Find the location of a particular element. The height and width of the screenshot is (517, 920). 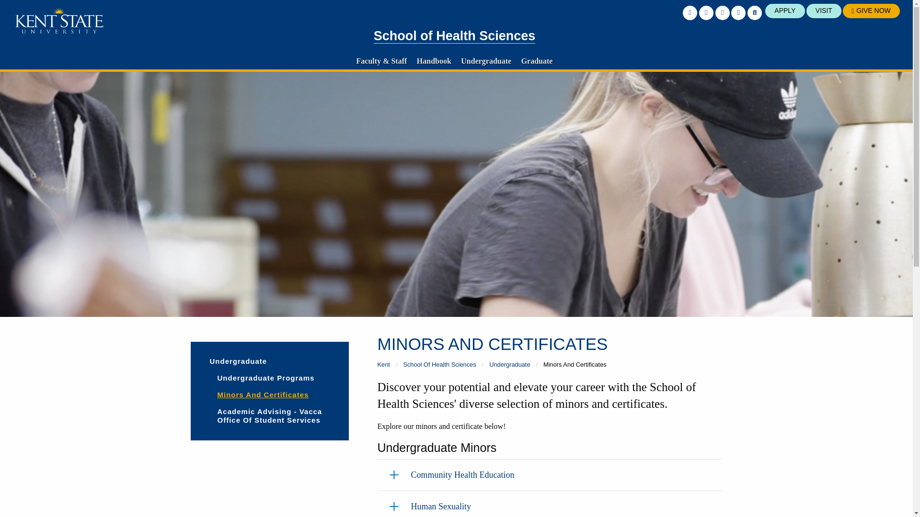

GIVE NOW is located at coordinates (871, 11).